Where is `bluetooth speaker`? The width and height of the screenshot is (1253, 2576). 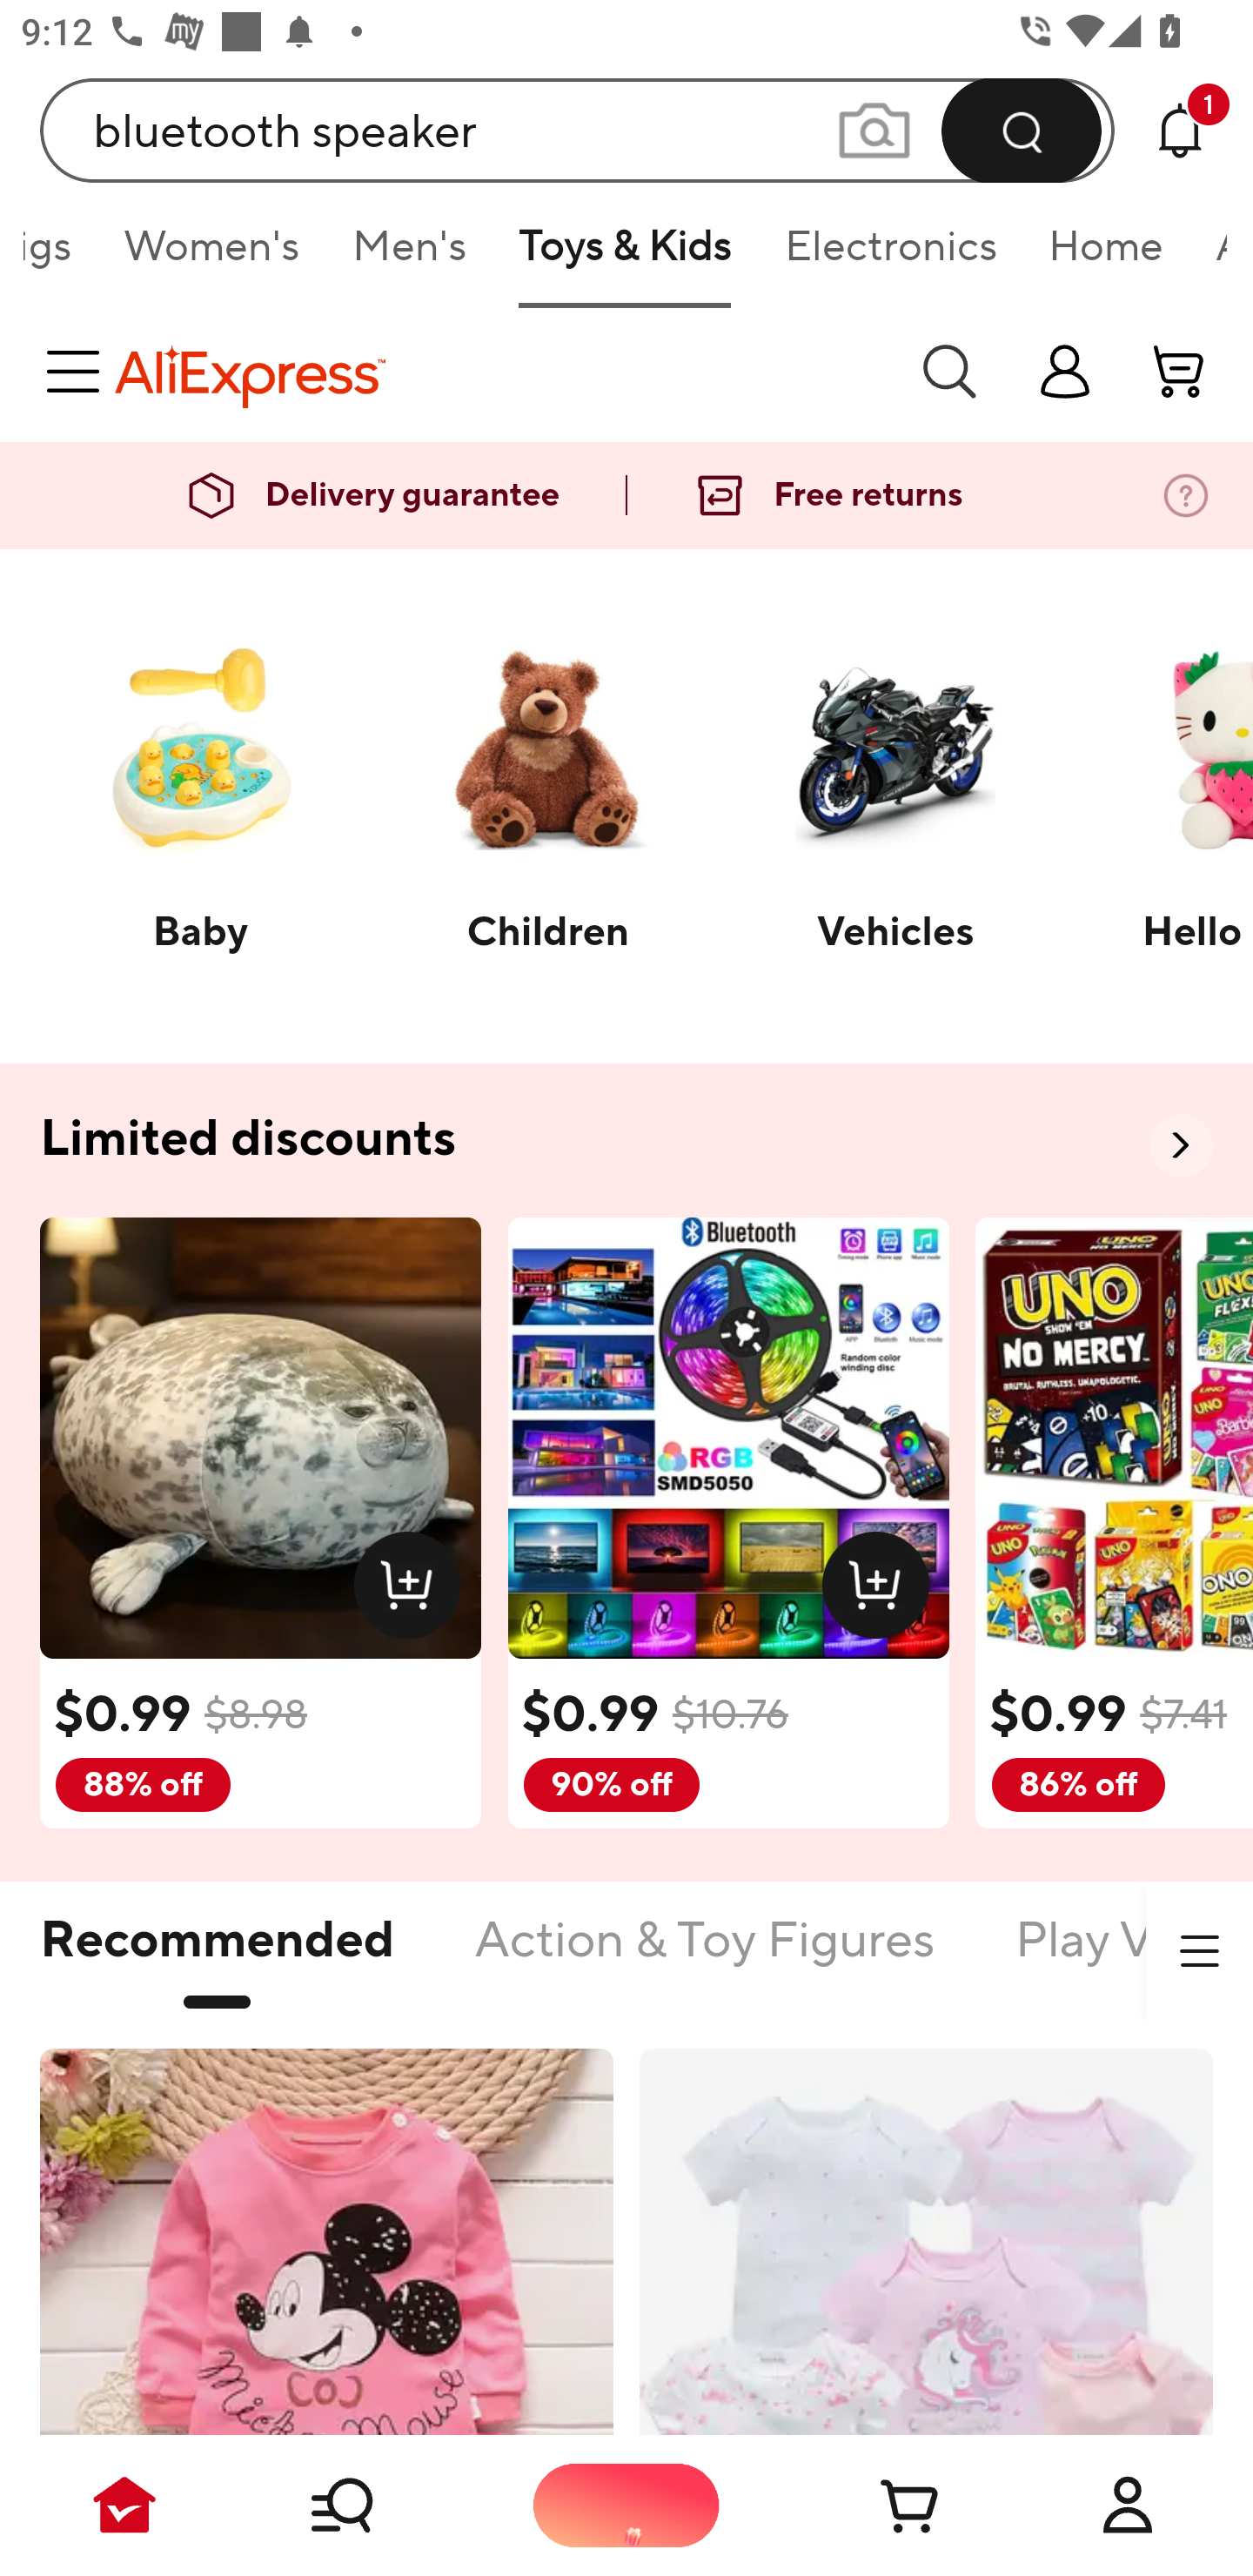
bluetooth speaker is located at coordinates (578, 130).